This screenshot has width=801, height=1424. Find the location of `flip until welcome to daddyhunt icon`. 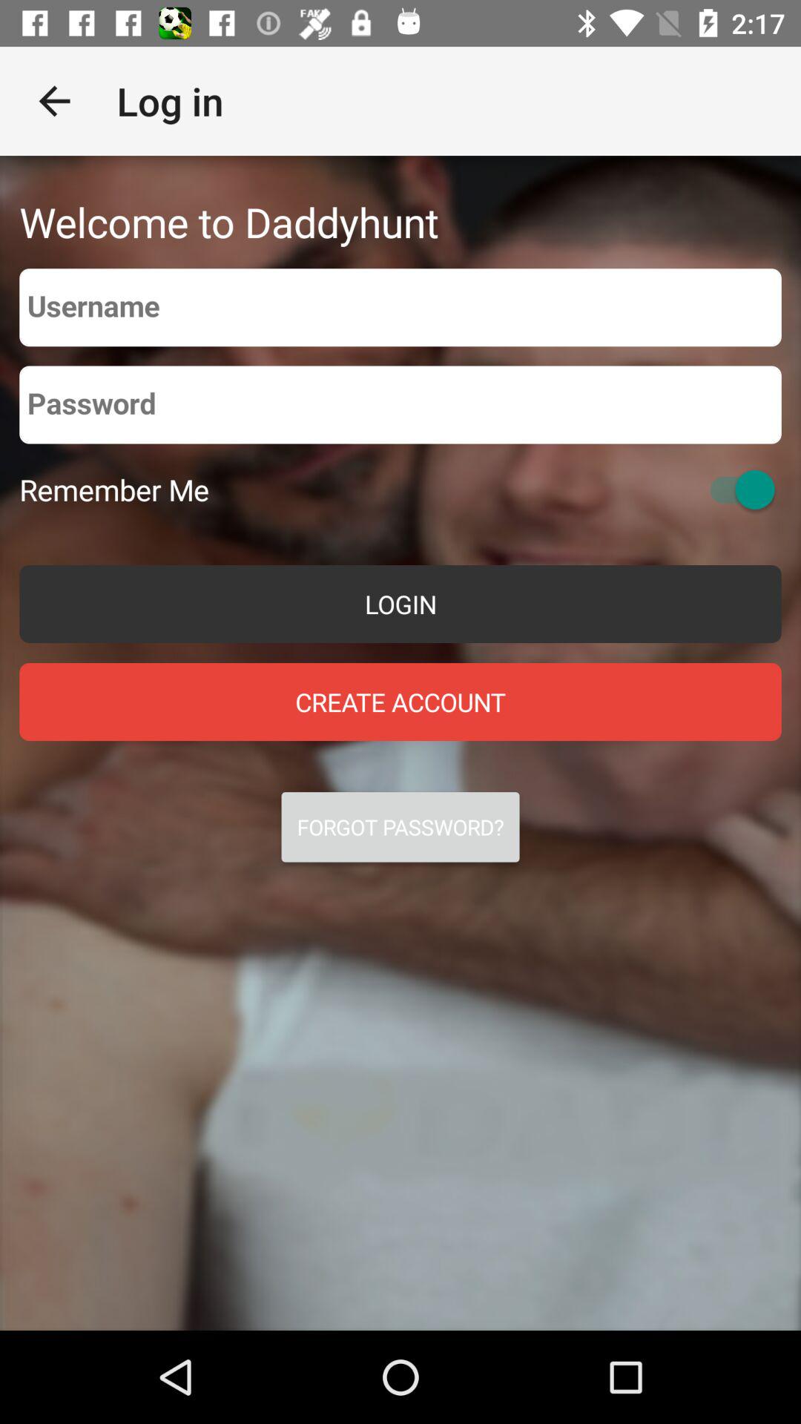

flip until welcome to daddyhunt icon is located at coordinates (228, 221).